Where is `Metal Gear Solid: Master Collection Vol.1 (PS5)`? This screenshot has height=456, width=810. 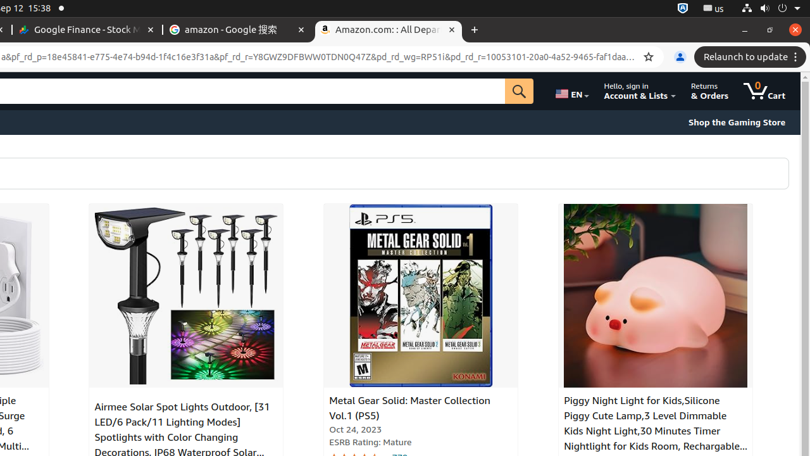 Metal Gear Solid: Master Collection Vol.1 (PS5) is located at coordinates (421, 296).